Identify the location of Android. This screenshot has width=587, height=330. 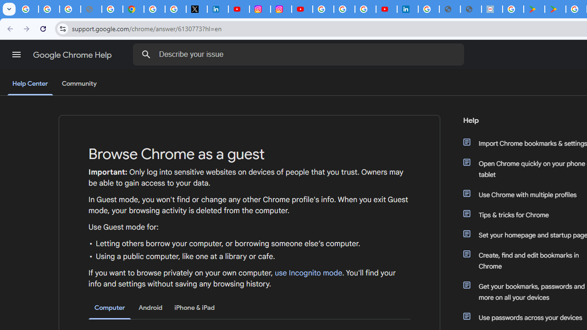
(150, 308).